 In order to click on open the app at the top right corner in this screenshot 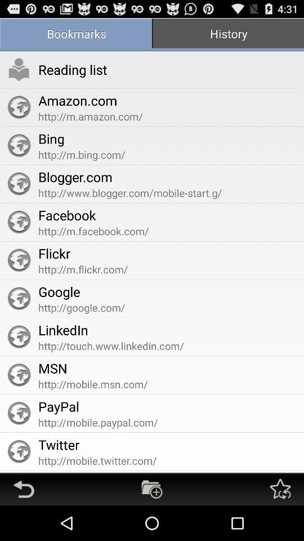, I will do `click(228, 35)`.